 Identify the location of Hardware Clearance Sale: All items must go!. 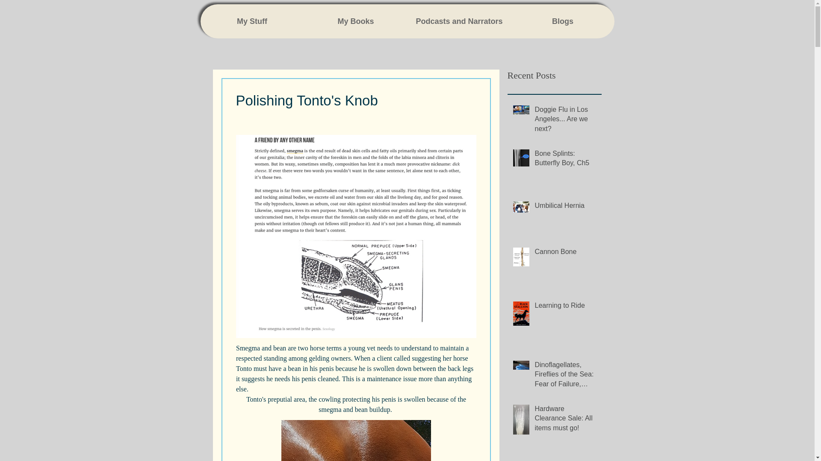
(565, 420).